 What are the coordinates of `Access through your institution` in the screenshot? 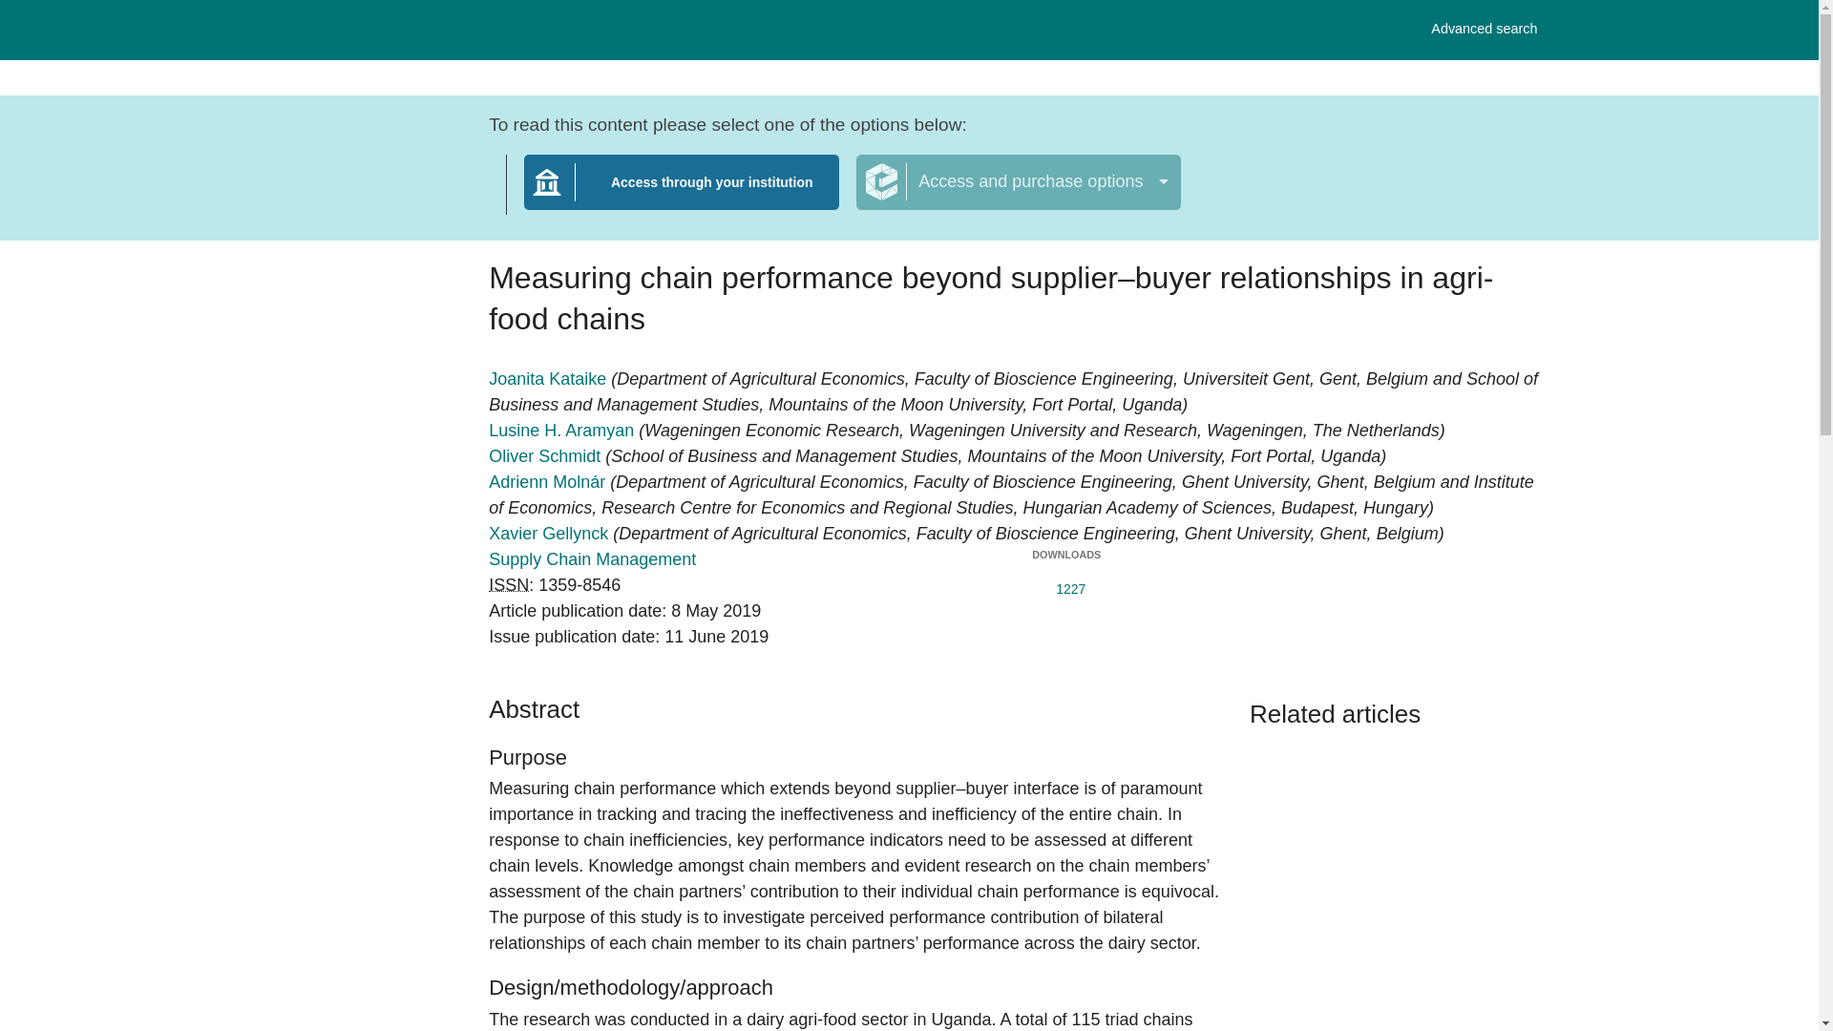 It's located at (682, 194).